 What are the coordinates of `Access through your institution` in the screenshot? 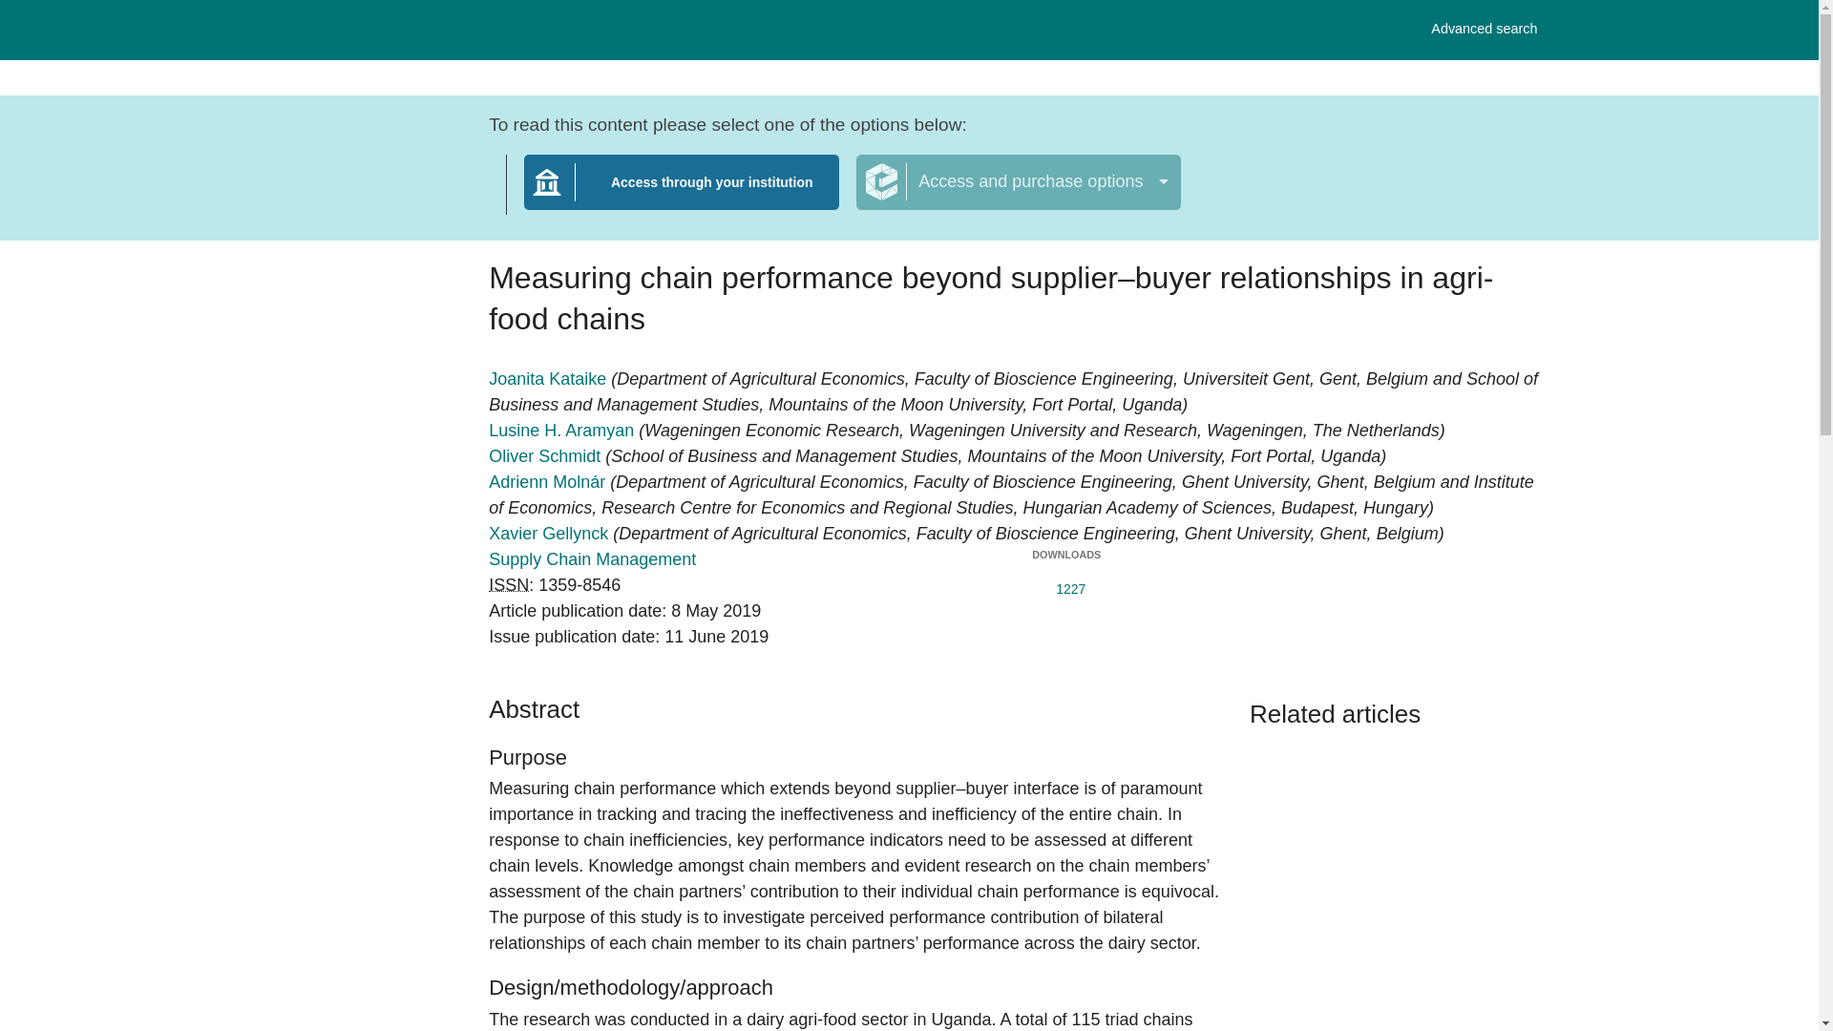 It's located at (682, 194).